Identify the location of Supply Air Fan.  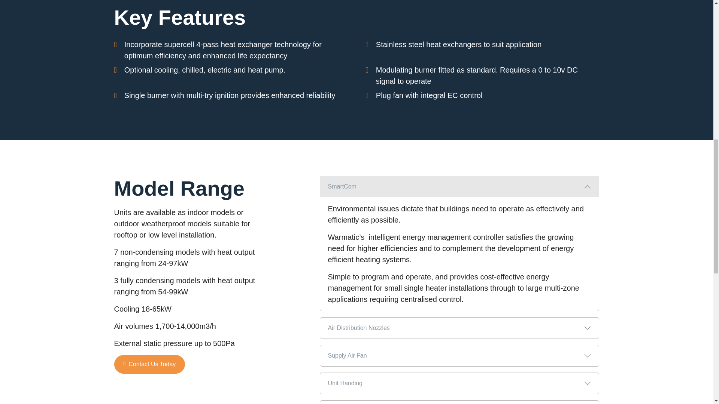
(459, 355).